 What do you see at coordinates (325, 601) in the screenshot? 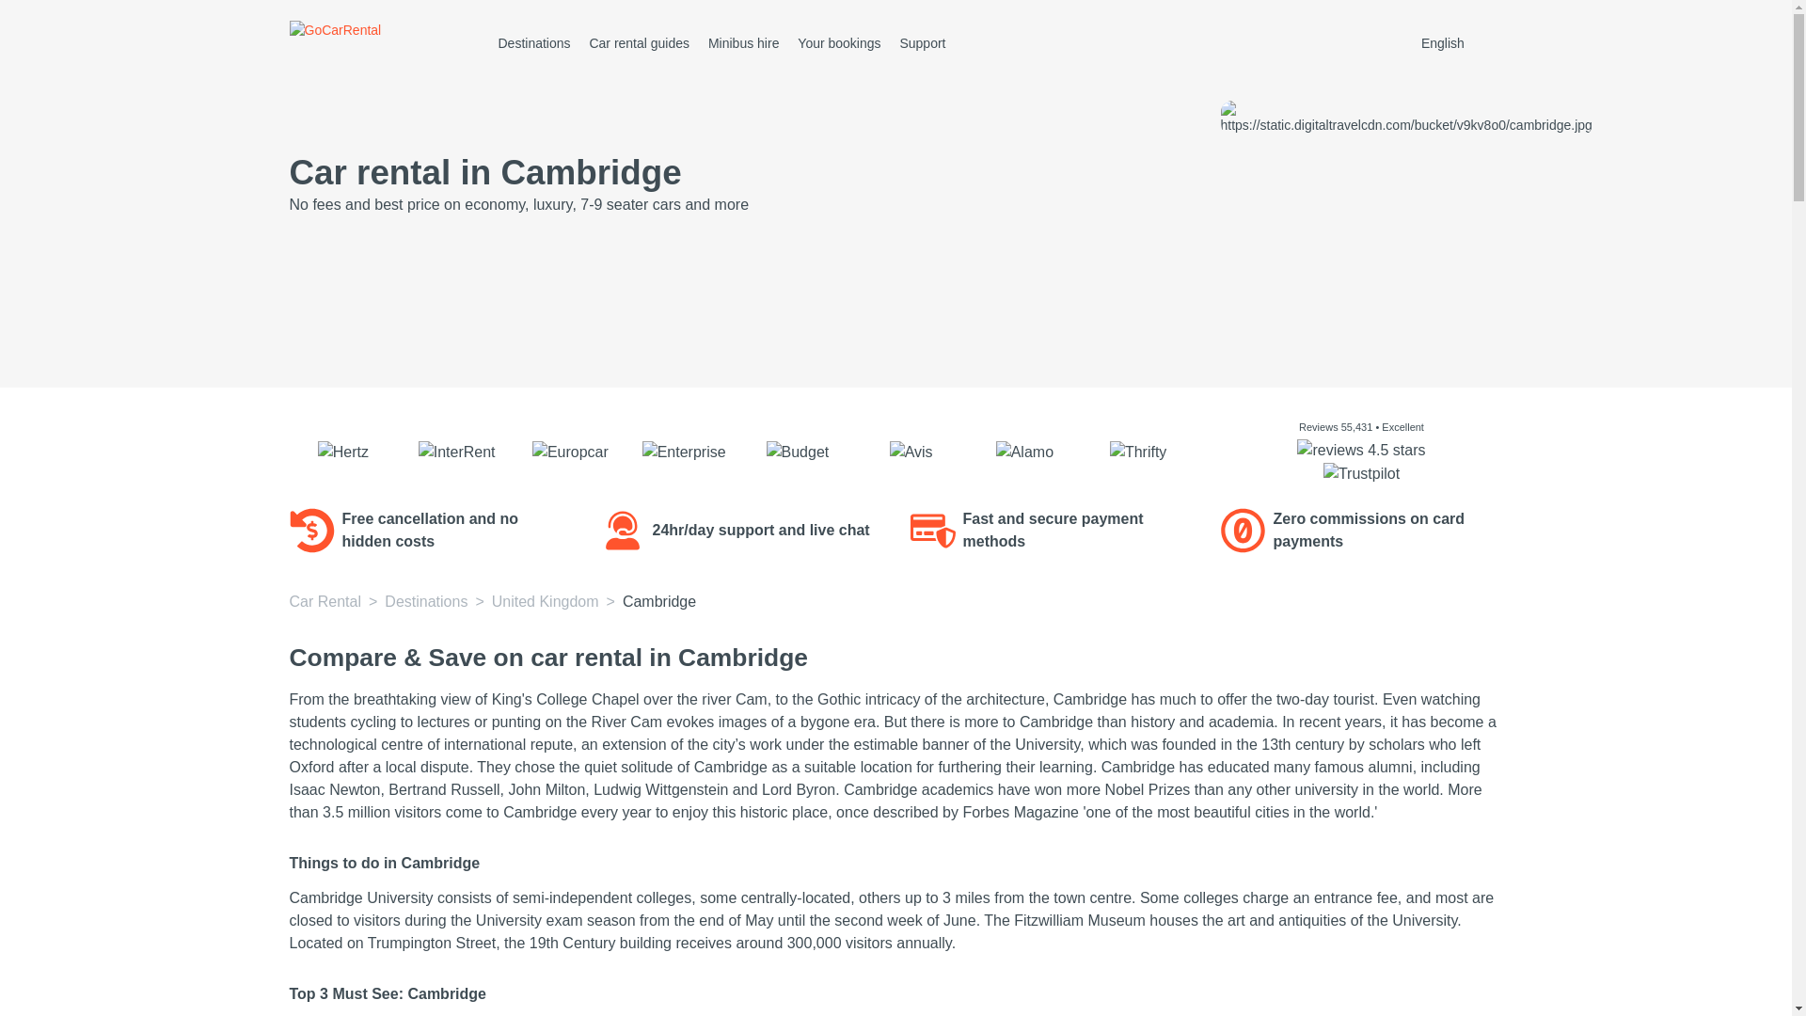
I see `Car Rental` at bounding box center [325, 601].